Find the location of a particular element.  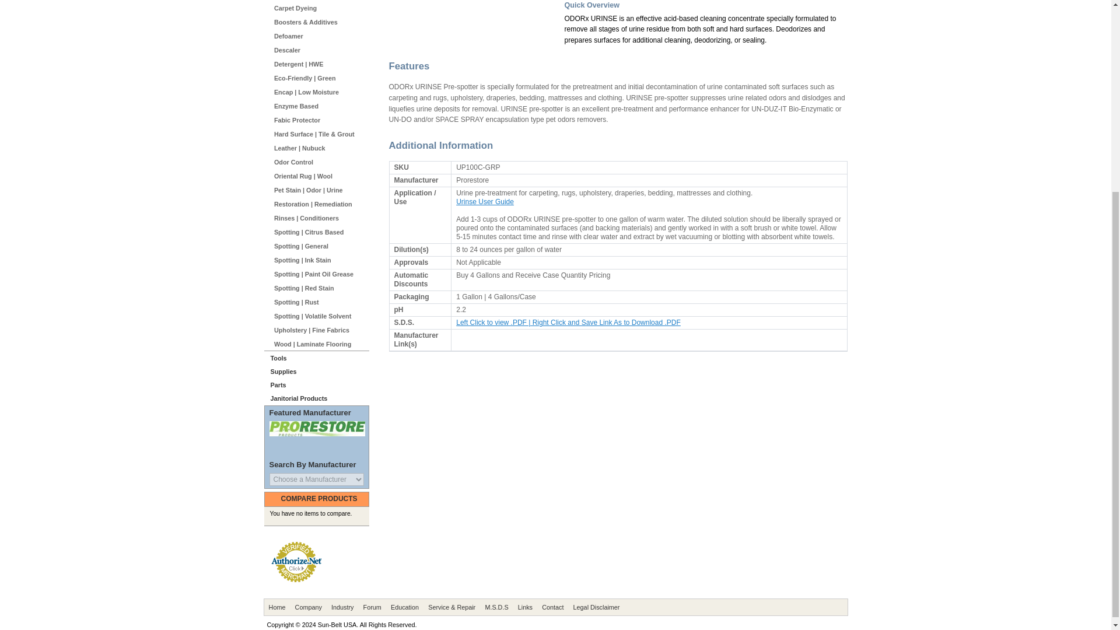

Carpet Dyeing is located at coordinates (322, 8).